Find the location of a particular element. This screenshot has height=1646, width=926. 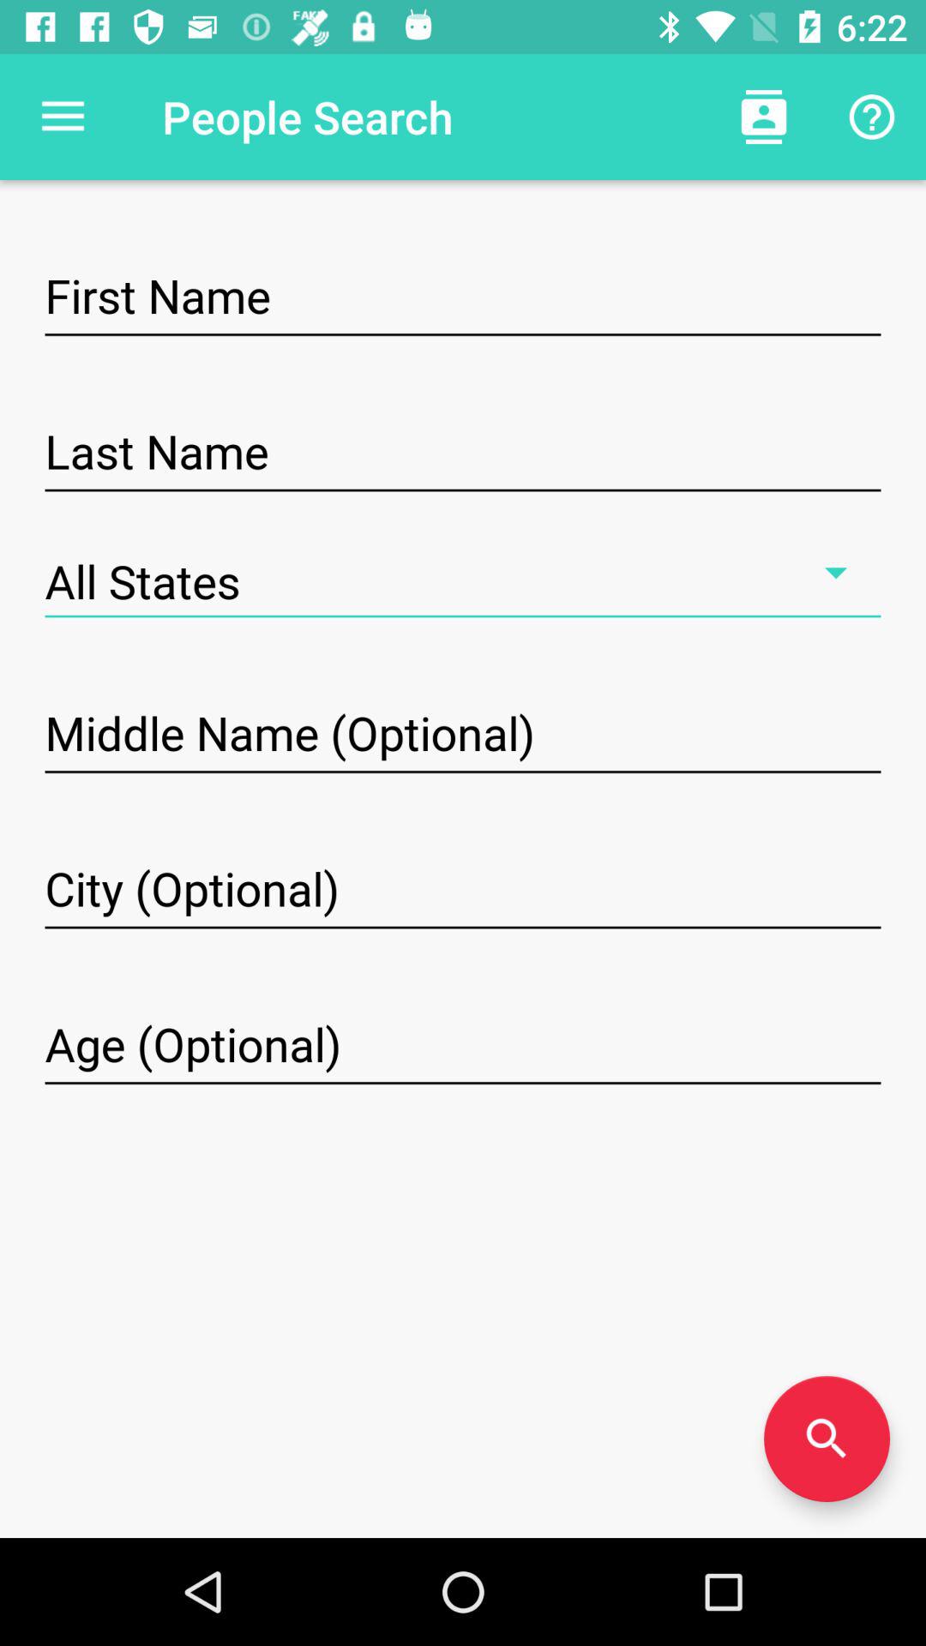

select the icon at the bottom right corner is located at coordinates (827, 1439).